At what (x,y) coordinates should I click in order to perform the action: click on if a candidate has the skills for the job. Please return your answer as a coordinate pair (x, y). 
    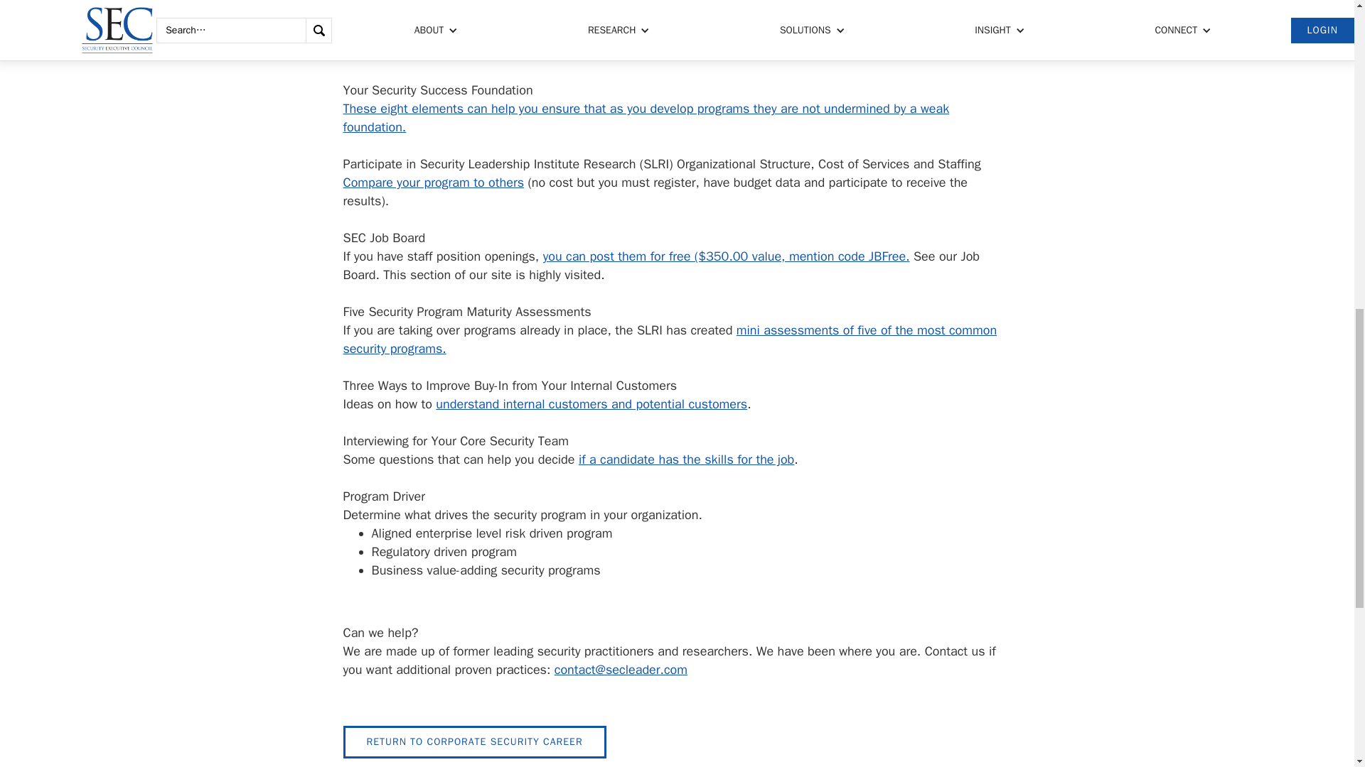
    Looking at the image, I should click on (687, 459).